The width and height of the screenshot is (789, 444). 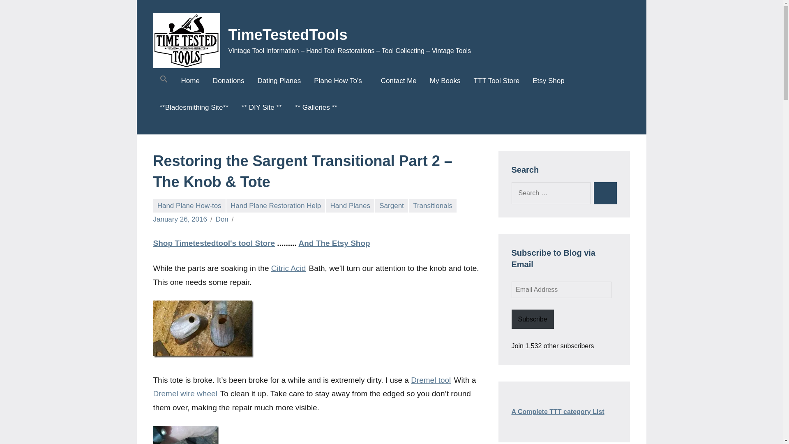 What do you see at coordinates (334, 243) in the screenshot?
I see `And The Etsy Shop` at bounding box center [334, 243].